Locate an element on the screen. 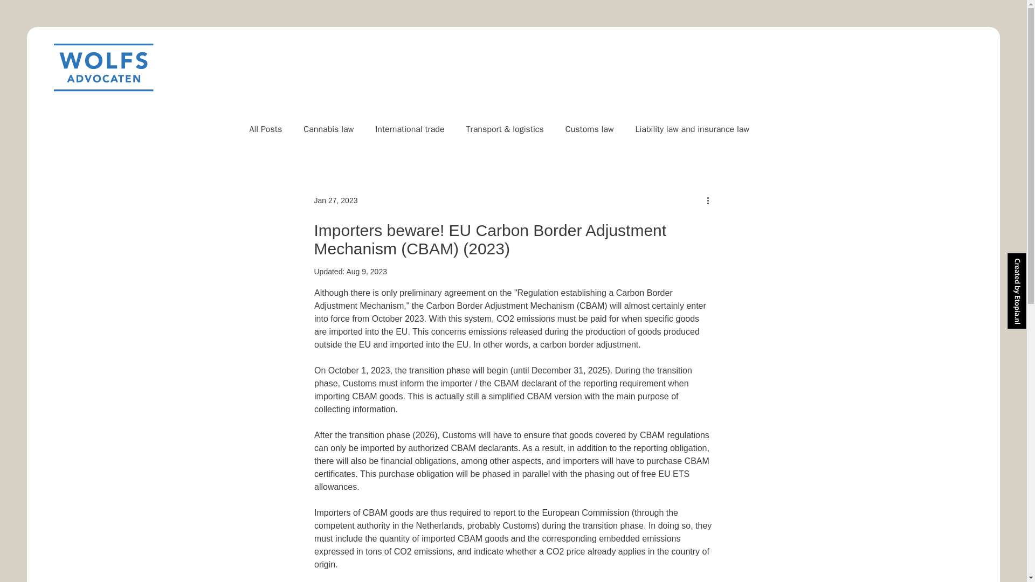 Image resolution: width=1035 pixels, height=582 pixels. Liability law and insurance law is located at coordinates (692, 129).